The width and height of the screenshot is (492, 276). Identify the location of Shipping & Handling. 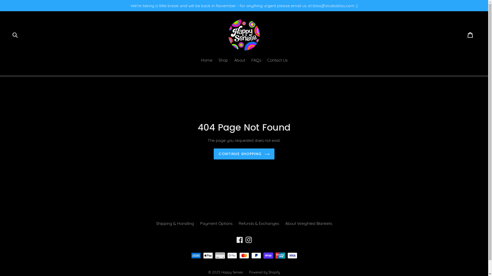
(175, 223).